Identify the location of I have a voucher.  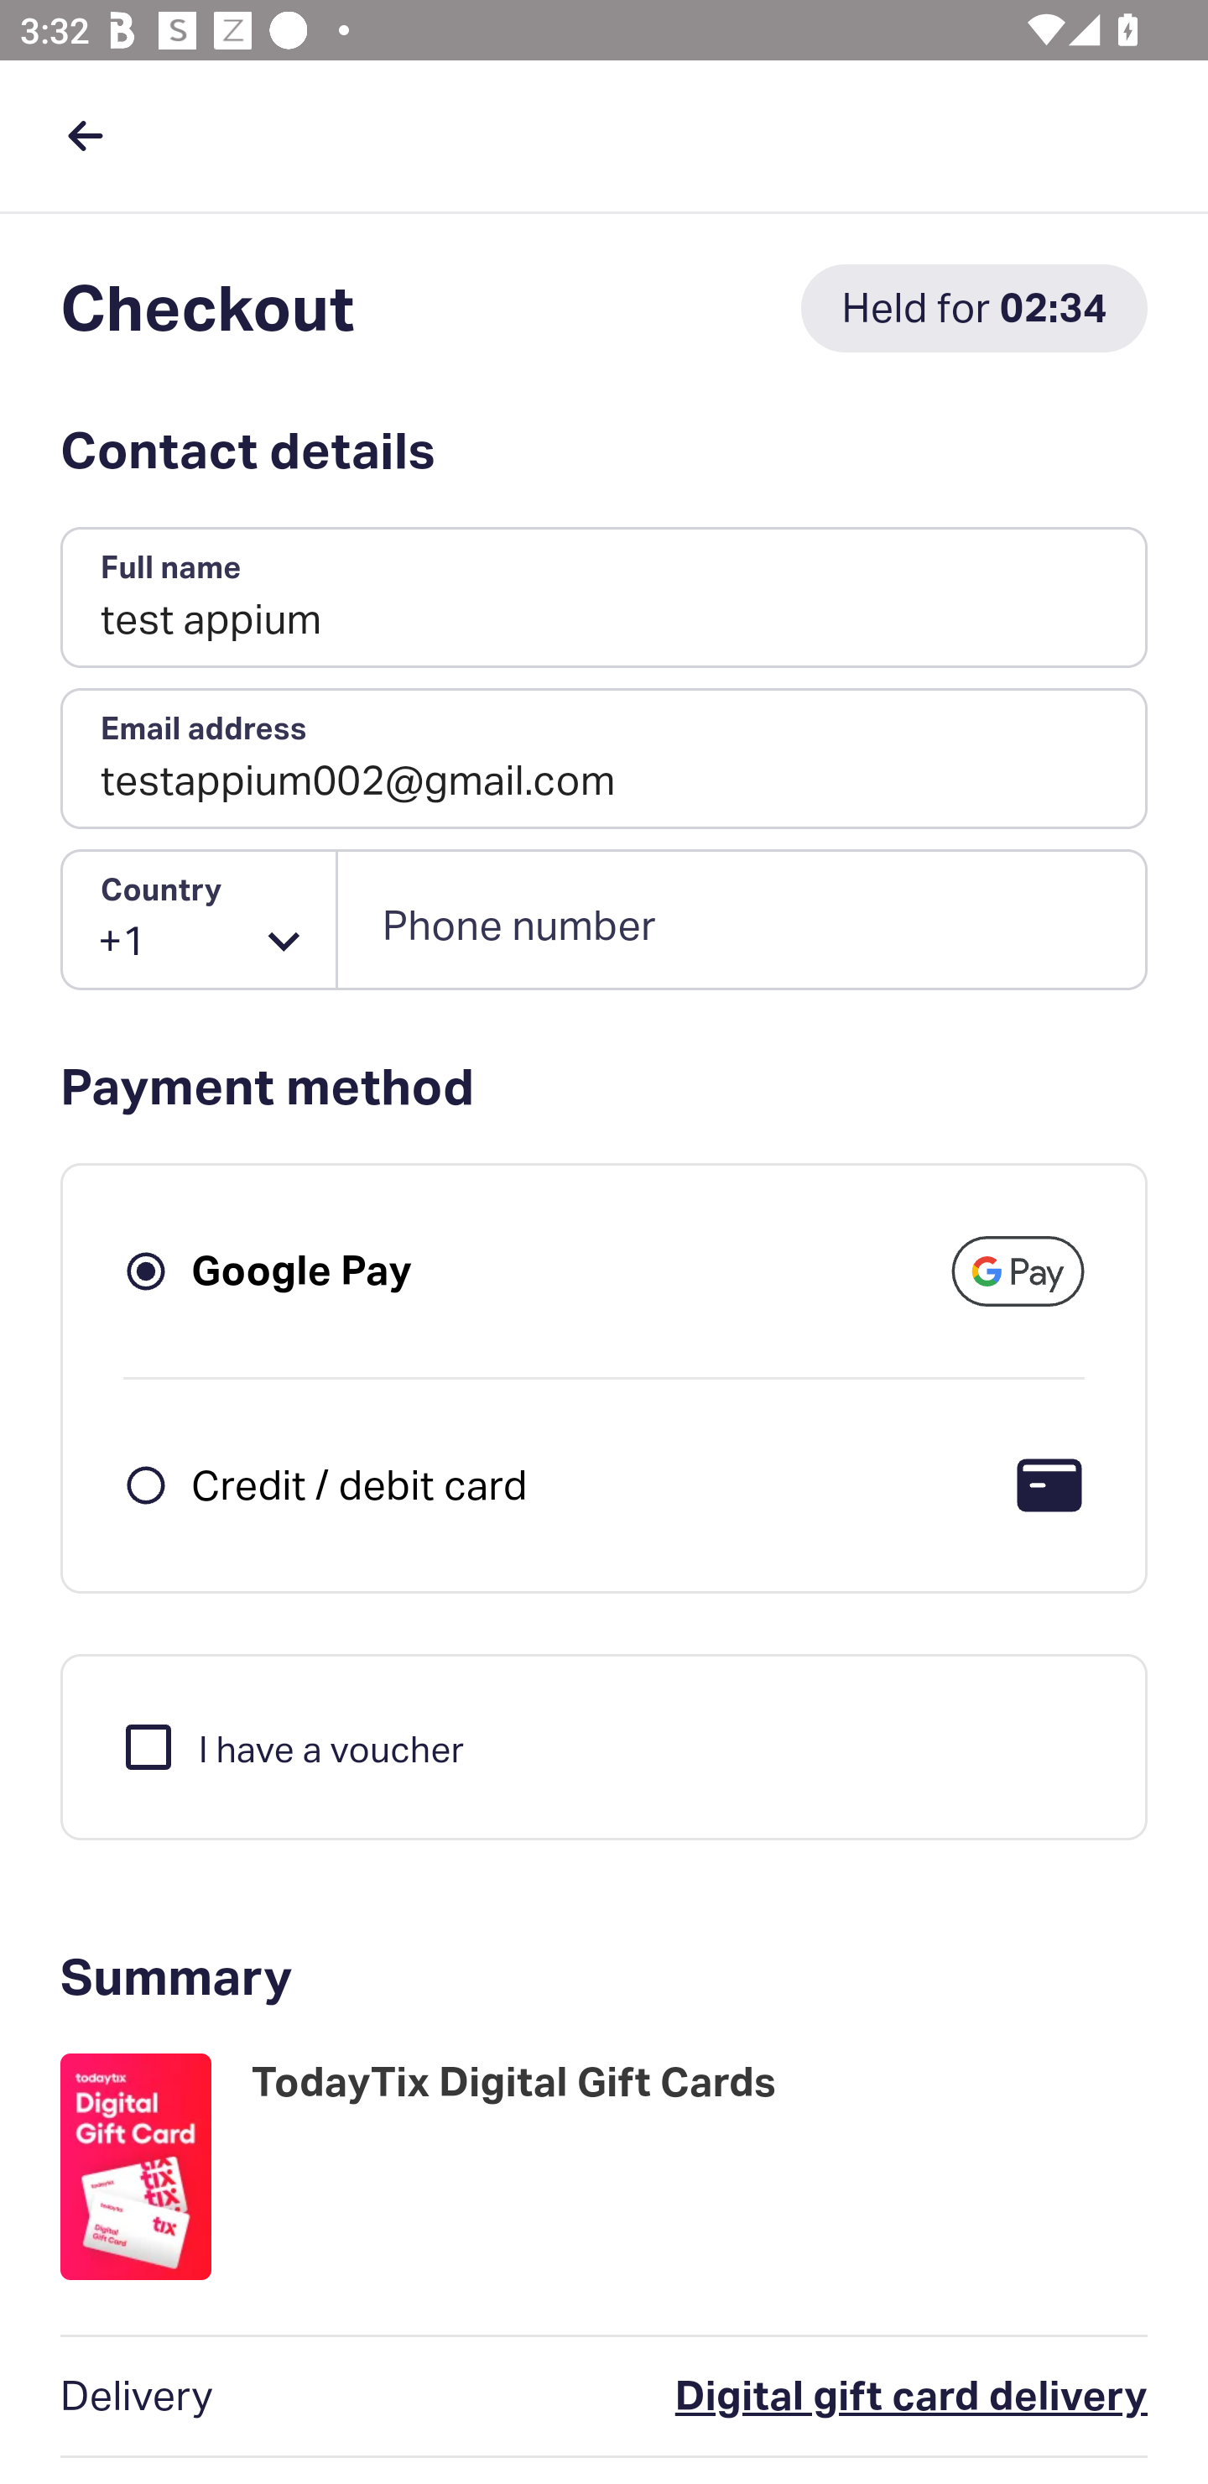
(292, 1746).